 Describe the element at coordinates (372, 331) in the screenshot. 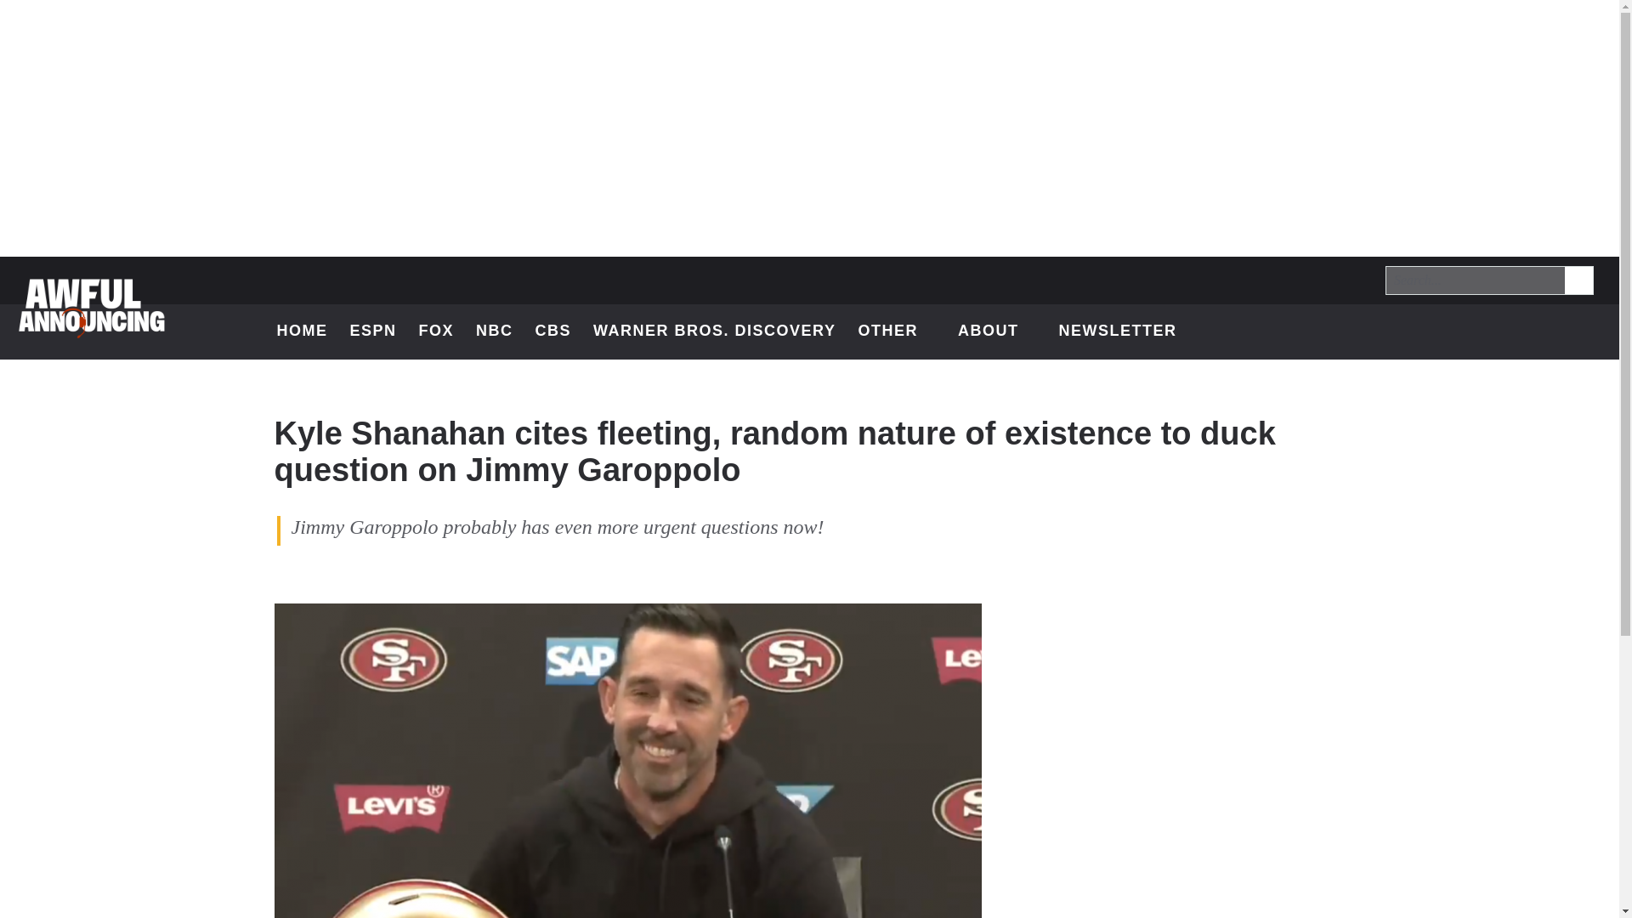

I see `ESPN` at that location.